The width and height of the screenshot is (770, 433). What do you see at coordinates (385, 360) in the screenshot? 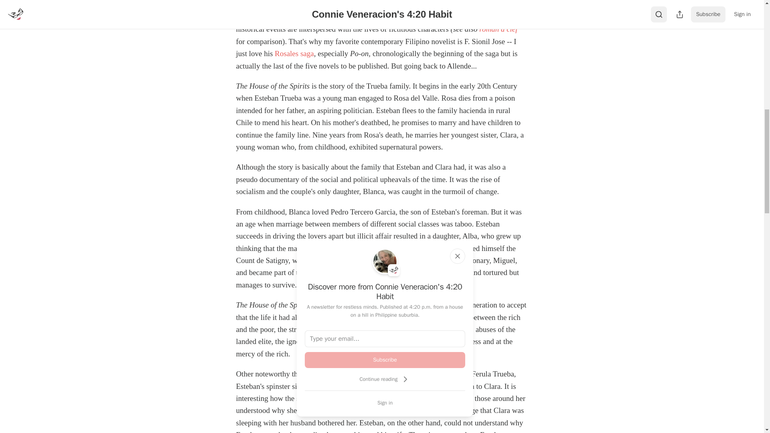
I see `Subscribe` at bounding box center [385, 360].